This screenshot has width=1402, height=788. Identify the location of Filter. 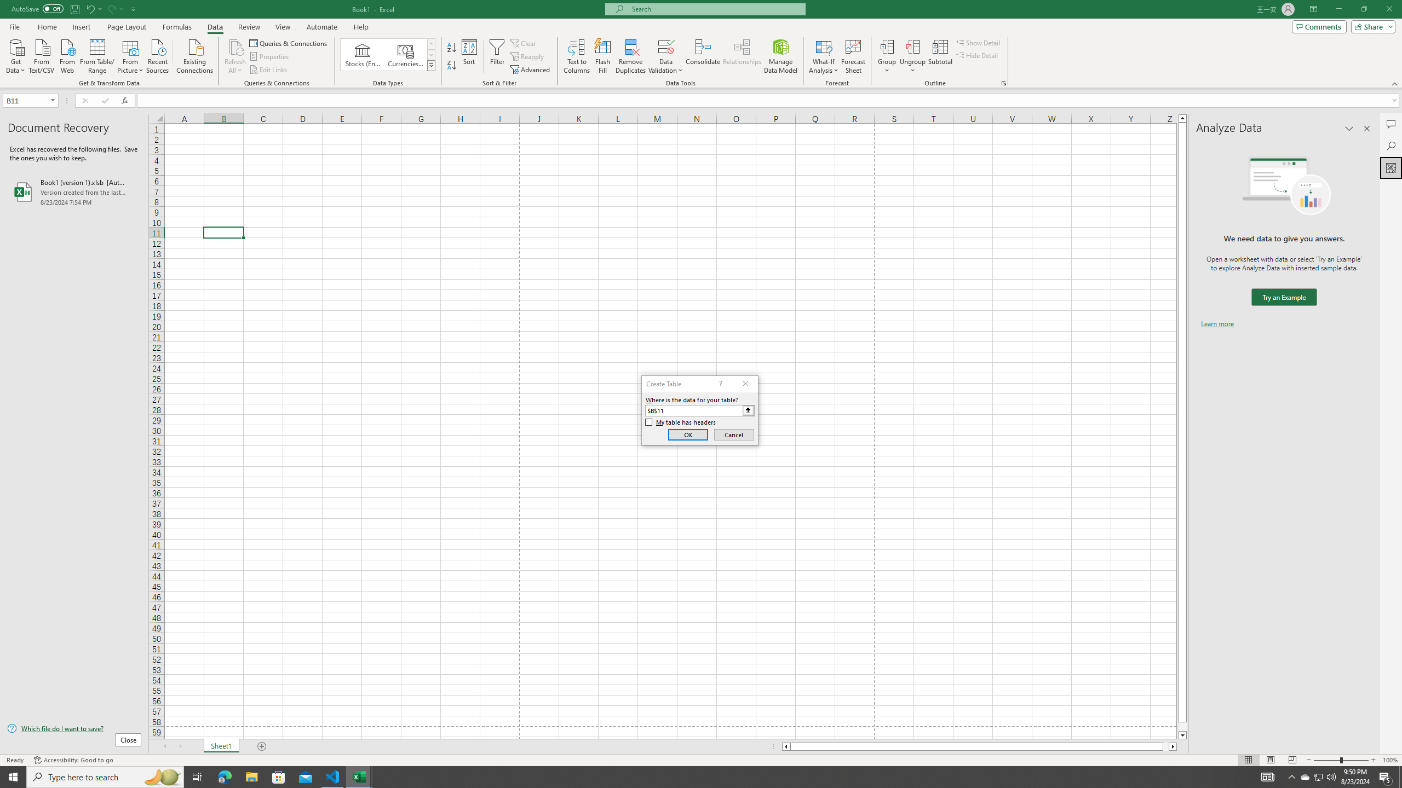
(497, 56).